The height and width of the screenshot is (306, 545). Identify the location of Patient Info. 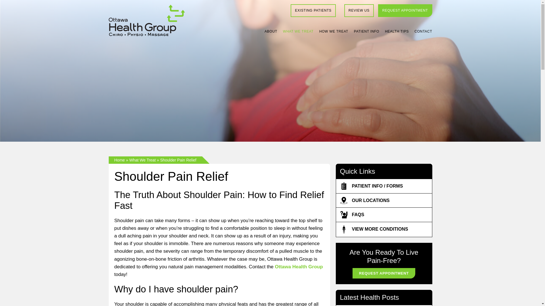
(366, 31).